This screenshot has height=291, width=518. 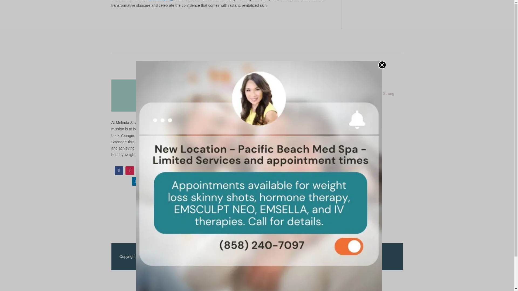 I want to click on Follow on Instagram, so click(x=129, y=170).